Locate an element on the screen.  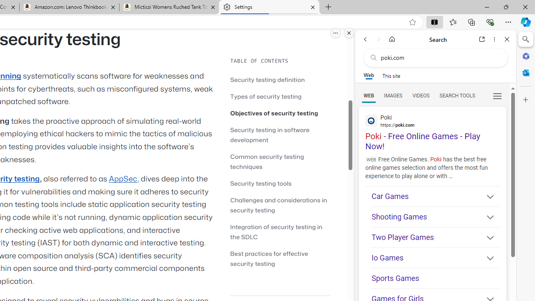
Global web icon is located at coordinates (371, 120).